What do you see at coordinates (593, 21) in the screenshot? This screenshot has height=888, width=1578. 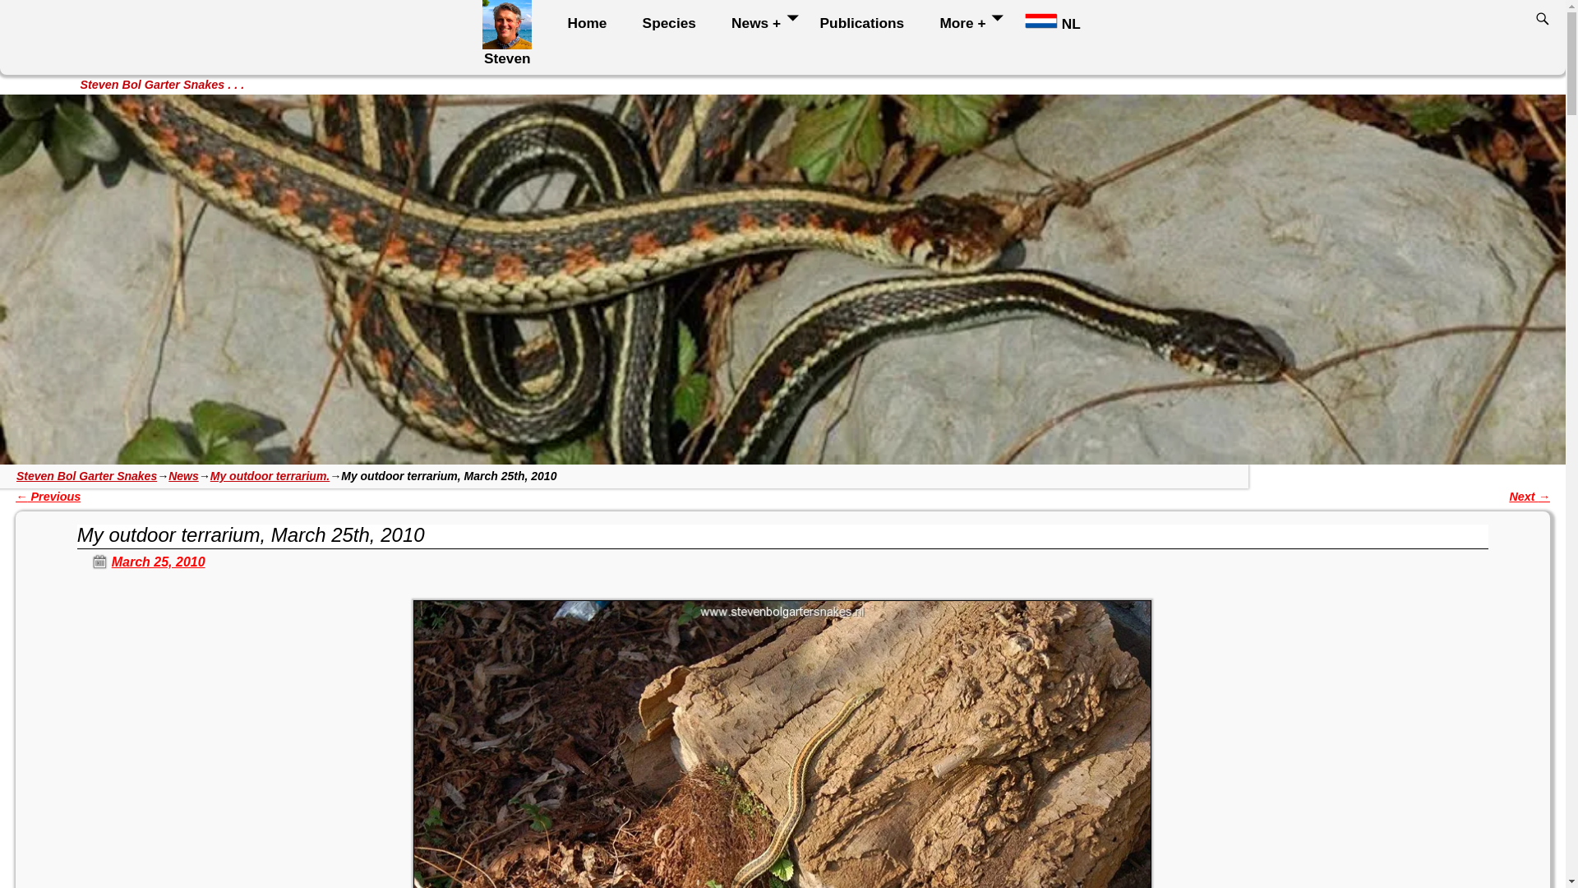 I see `Garter Snakes by Steven Bol` at bounding box center [593, 21].